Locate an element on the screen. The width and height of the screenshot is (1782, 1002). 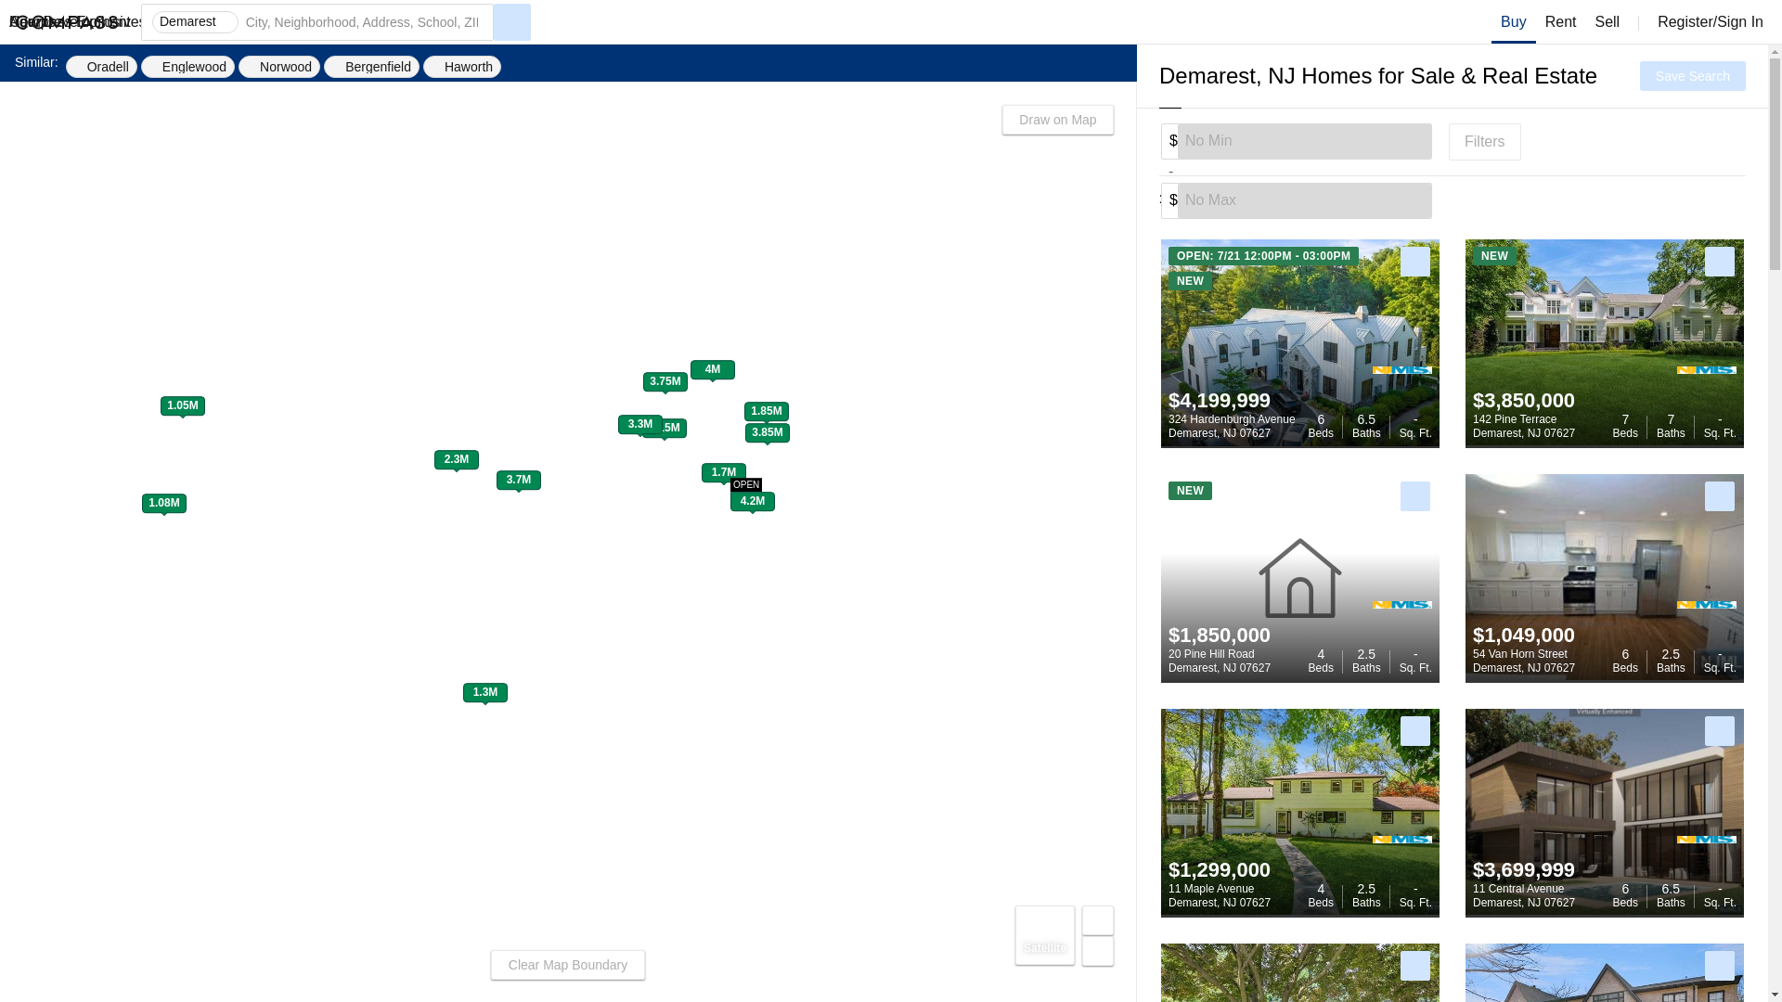
Filters is located at coordinates (187, 67).